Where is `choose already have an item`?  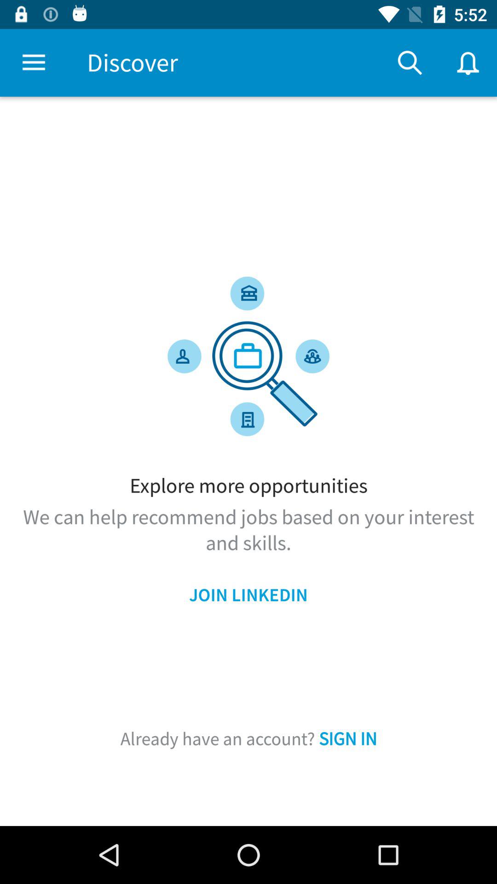 choose already have an item is located at coordinates (248, 739).